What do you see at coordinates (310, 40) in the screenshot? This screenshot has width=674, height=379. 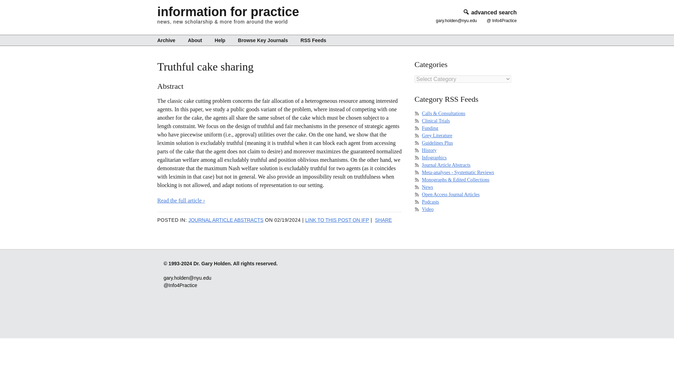 I see `RSS Feeds` at bounding box center [310, 40].